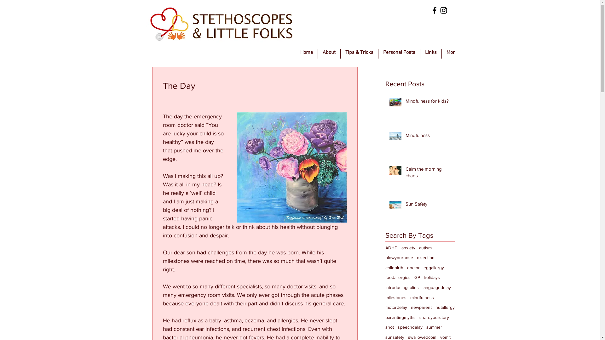  What do you see at coordinates (425, 248) in the screenshot?
I see `autism` at bounding box center [425, 248].